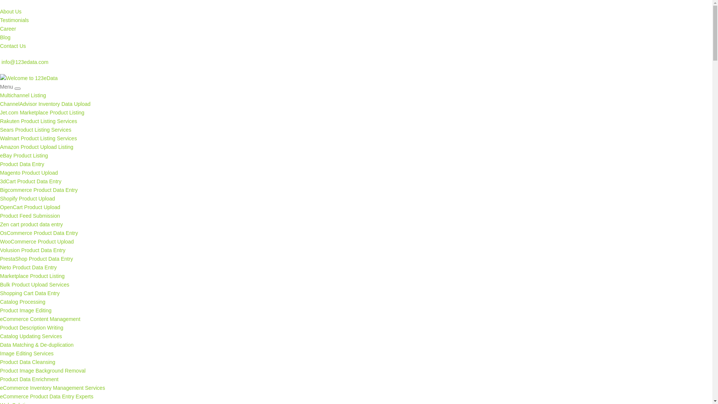 This screenshot has width=718, height=404. I want to click on eCommerce Inventory Management Services, so click(52, 388).